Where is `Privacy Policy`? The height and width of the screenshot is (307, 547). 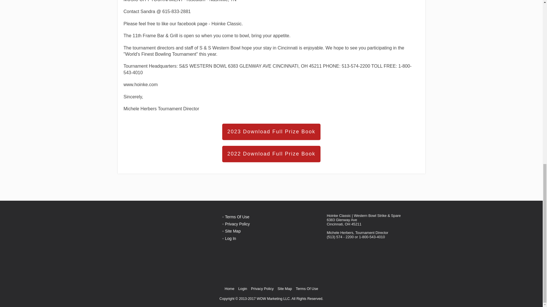 Privacy Policy is located at coordinates (237, 224).